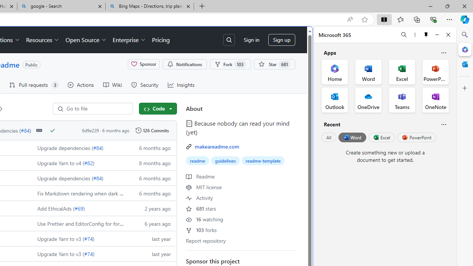  I want to click on Insights, so click(181, 85).